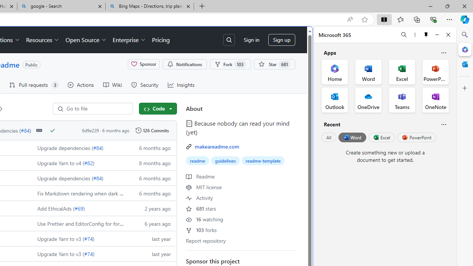  I want to click on Insights, so click(181, 85).